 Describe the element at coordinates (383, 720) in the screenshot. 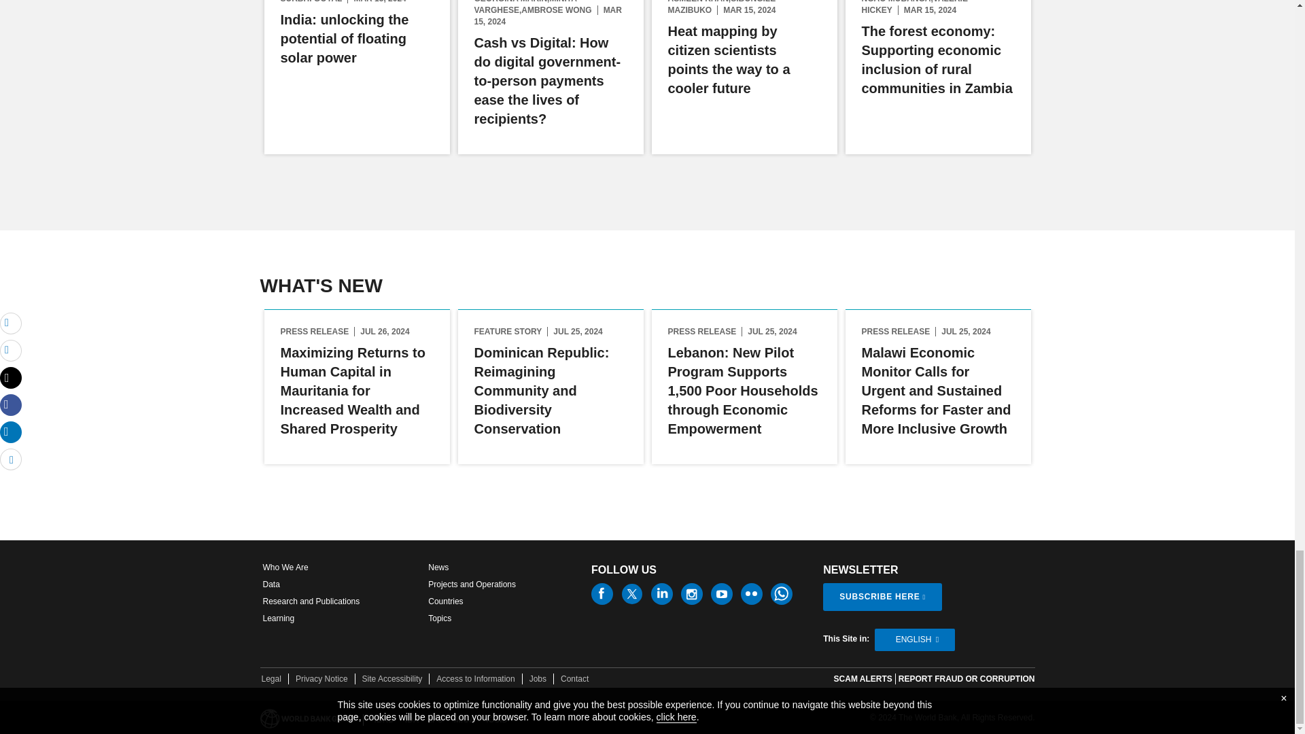

I see `International Bank for Reconstruction and Development` at that location.